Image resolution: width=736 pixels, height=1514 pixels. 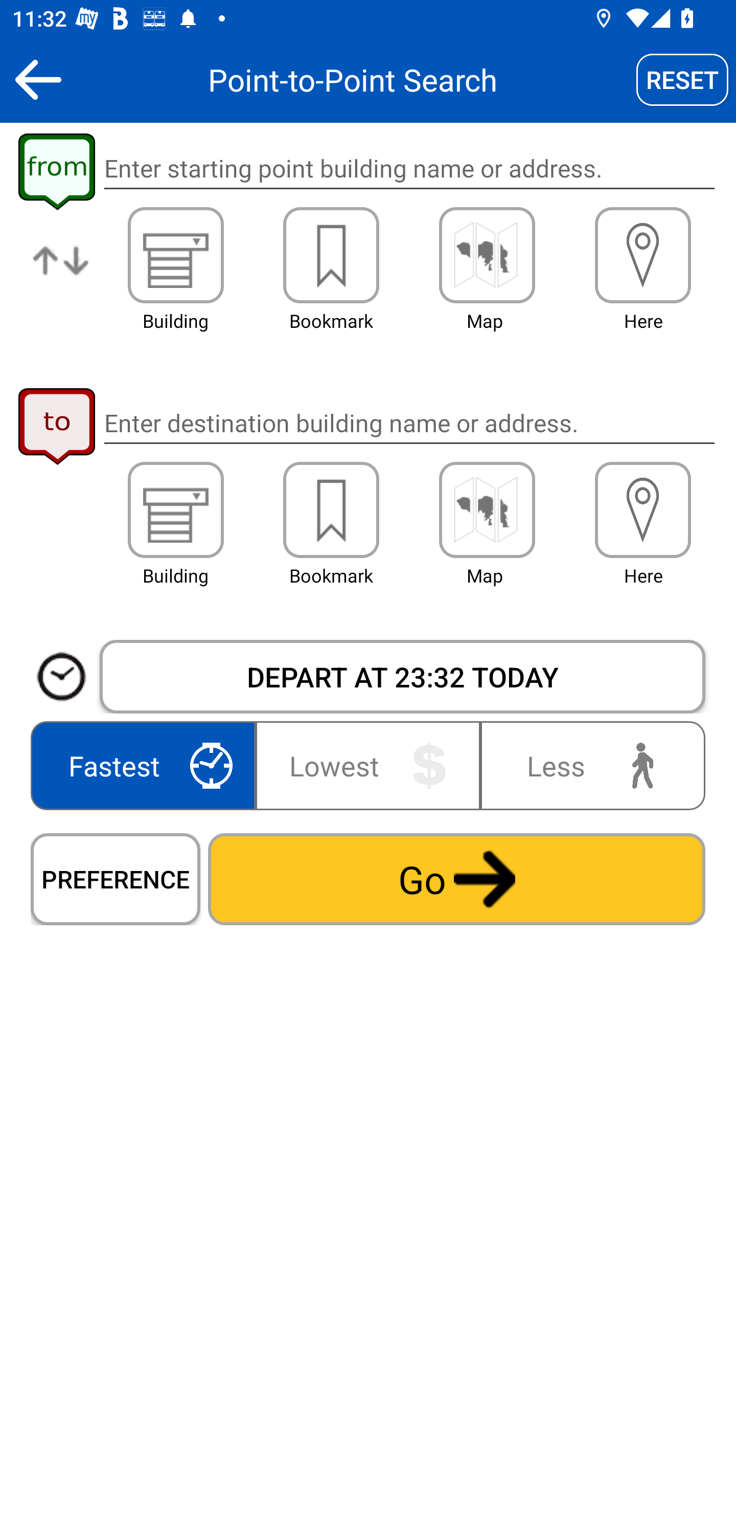 I want to click on Bookmarks, so click(x=331, y=255).